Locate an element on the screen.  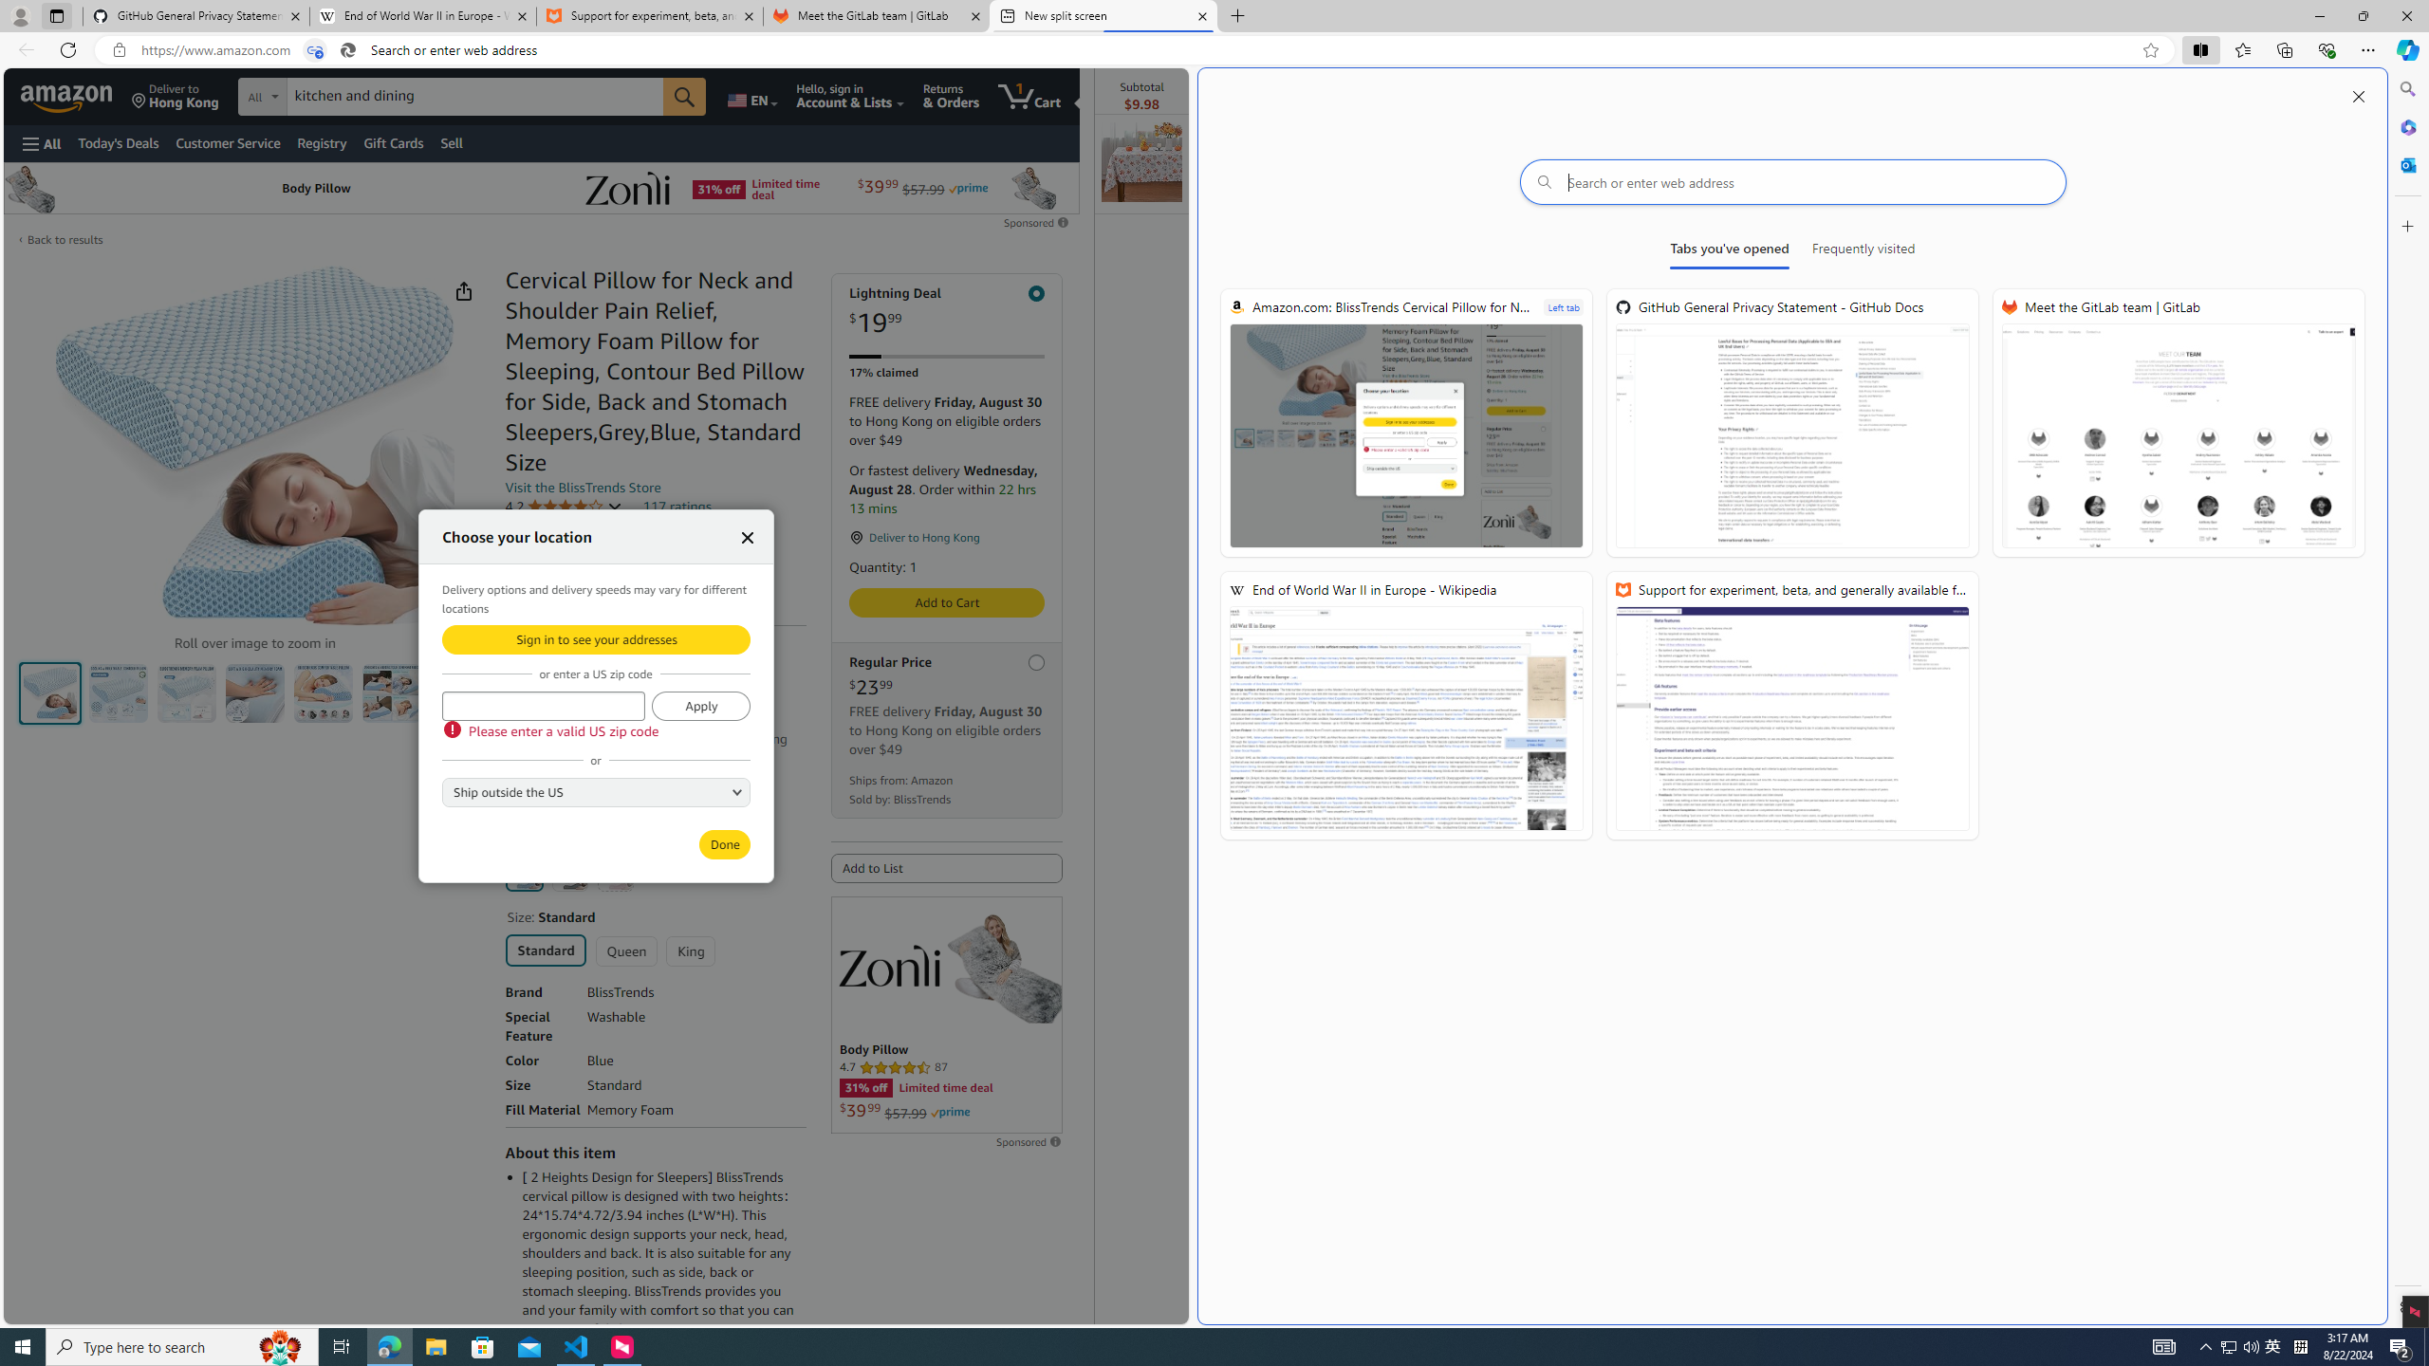
Share is located at coordinates (463, 290).